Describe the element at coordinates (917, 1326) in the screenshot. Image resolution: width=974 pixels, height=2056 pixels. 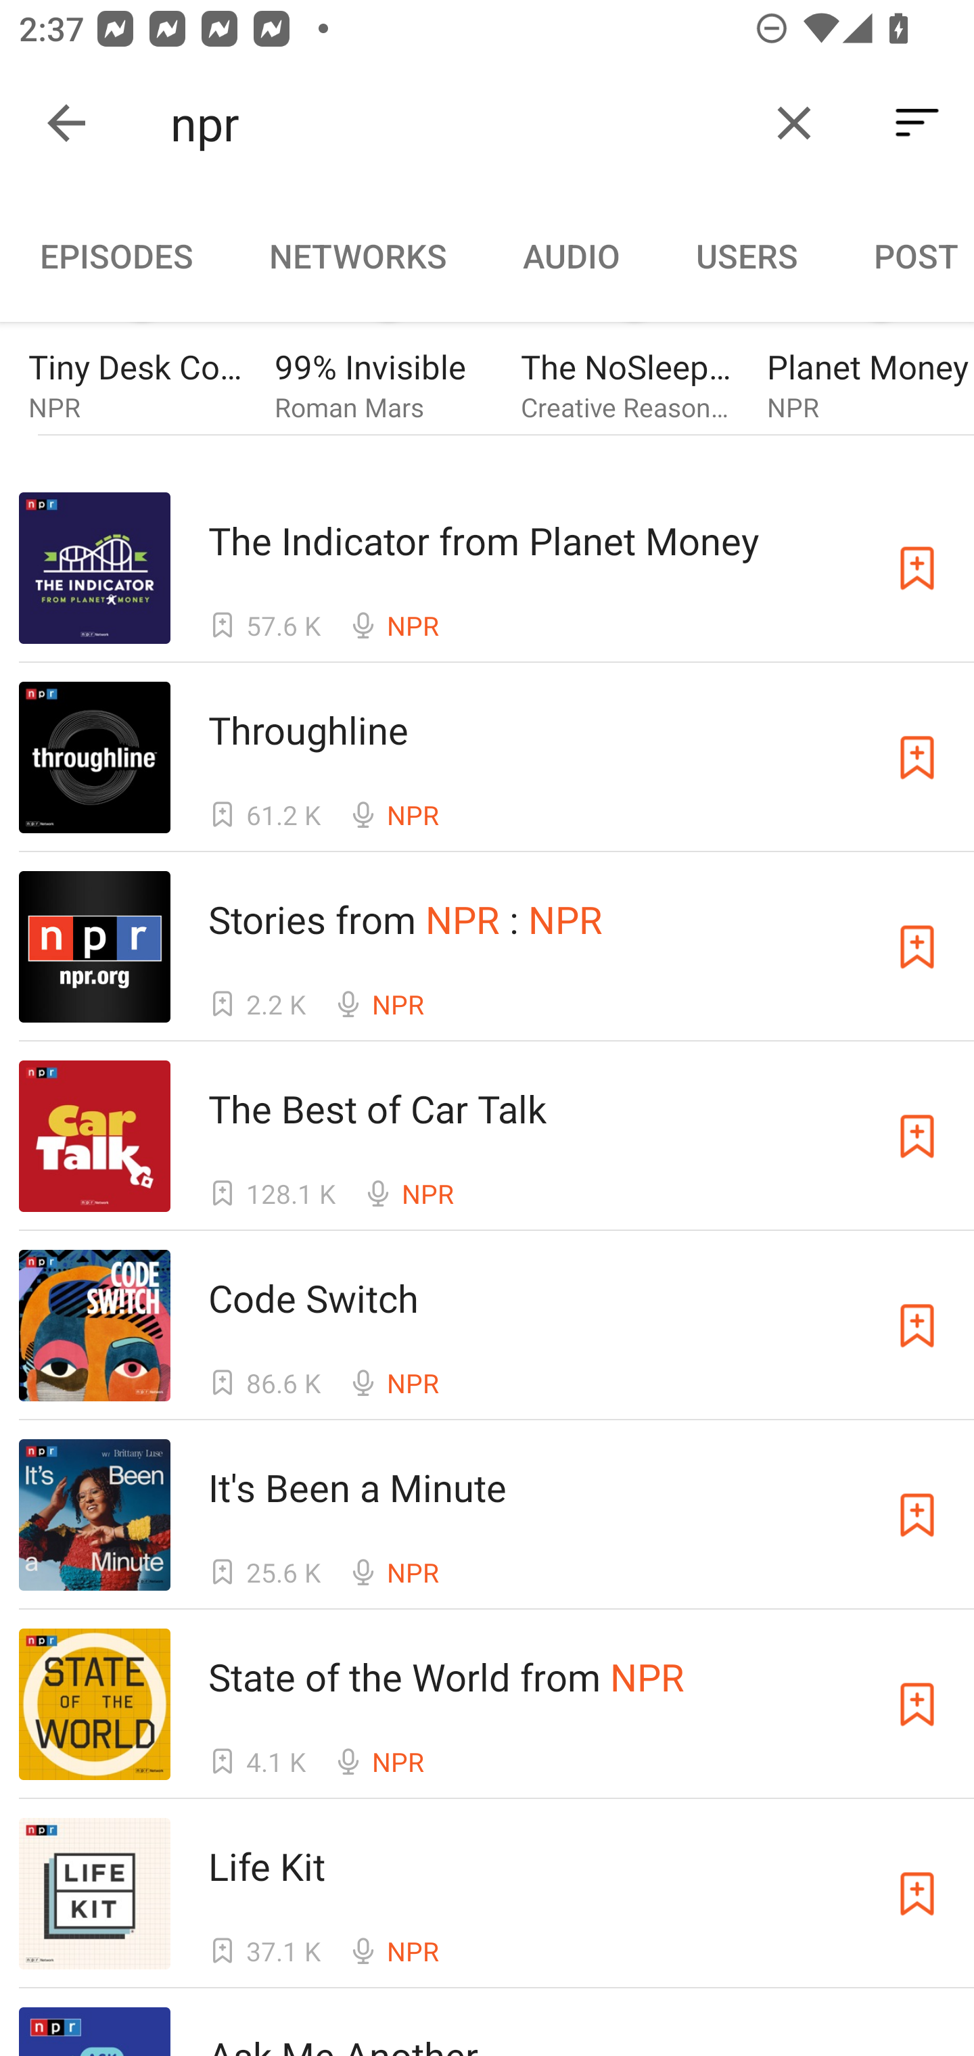
I see `Subscribe` at that location.